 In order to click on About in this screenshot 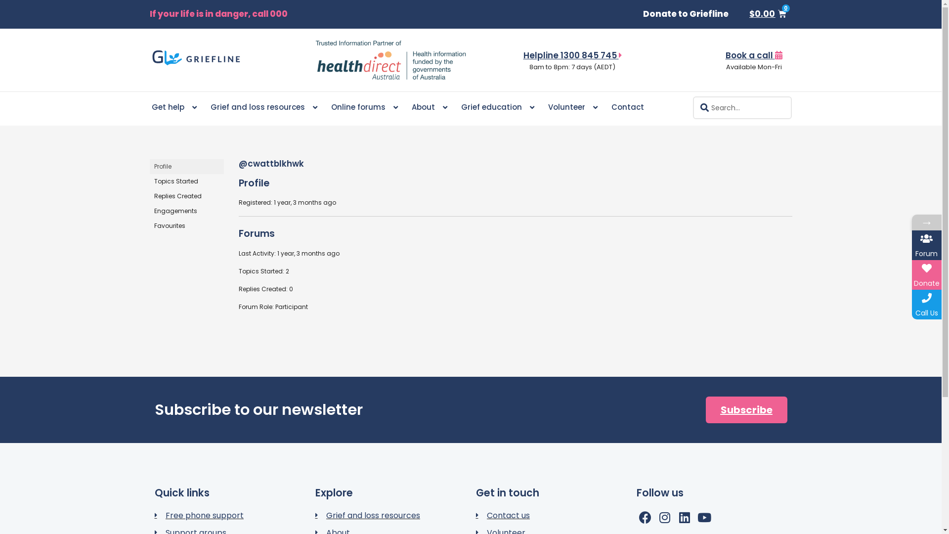, I will do `click(429, 108)`.